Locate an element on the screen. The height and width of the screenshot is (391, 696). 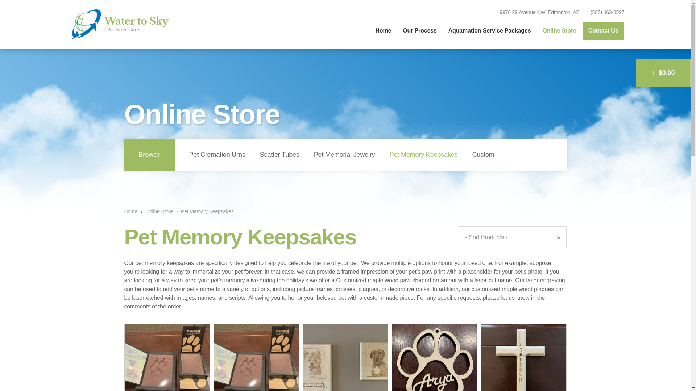
Home is located at coordinates (130, 211).